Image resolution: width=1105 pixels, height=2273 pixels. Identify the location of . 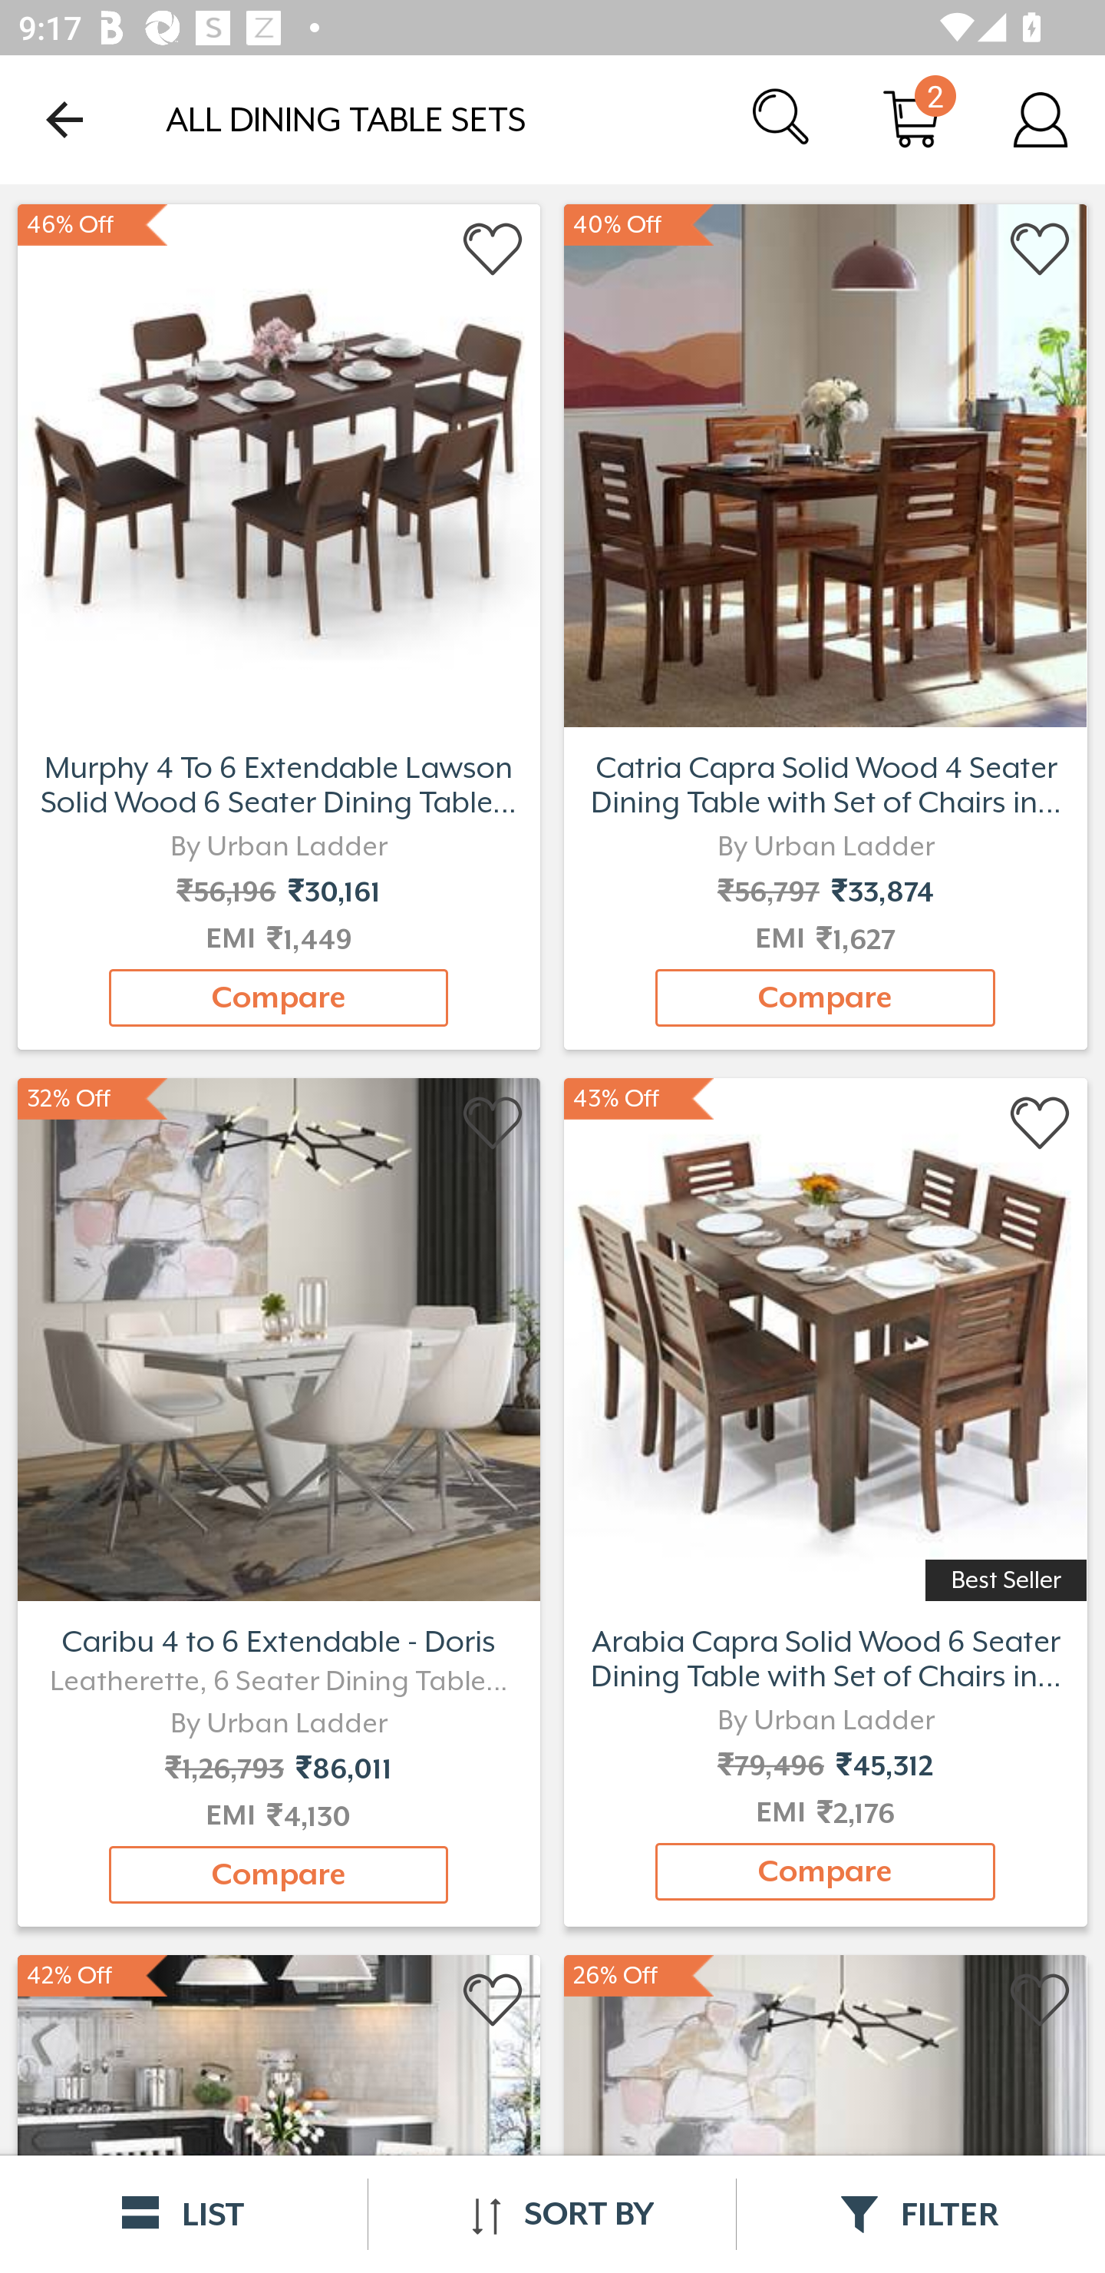
(1041, 2001).